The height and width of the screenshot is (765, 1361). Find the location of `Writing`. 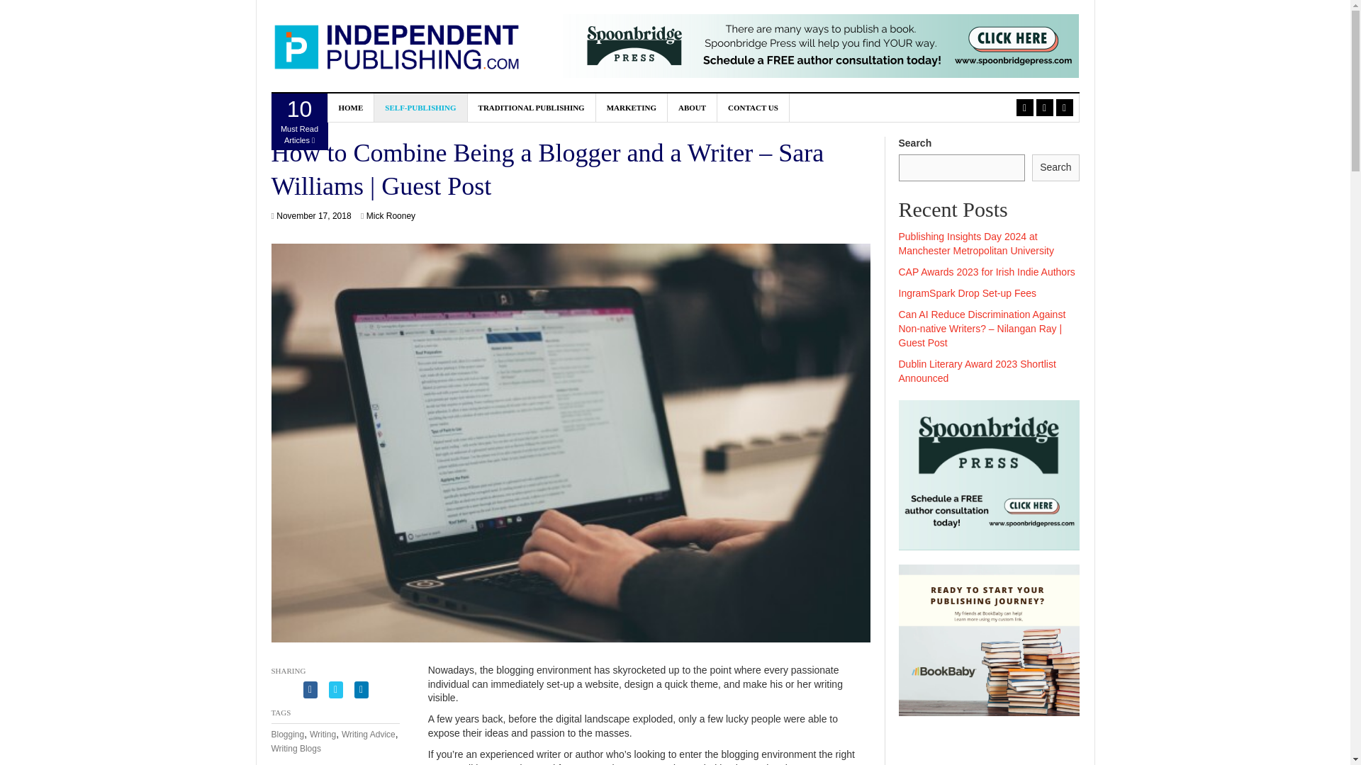

Writing is located at coordinates (692, 107).